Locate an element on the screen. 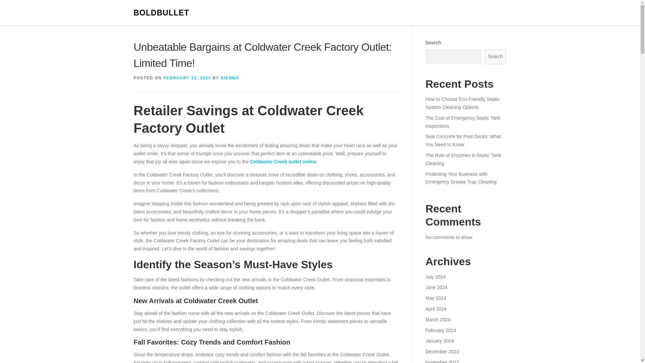  Coldwater Creek outlet online is located at coordinates (283, 162).